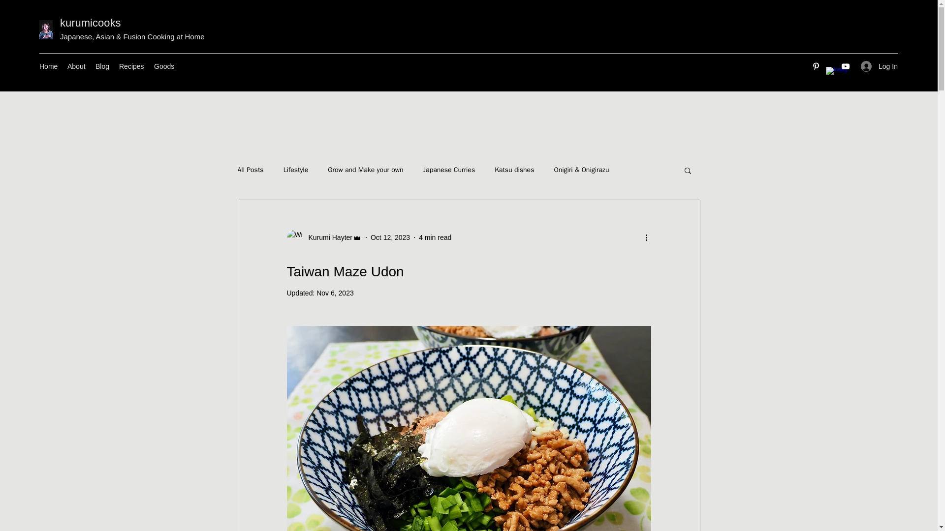 Image resolution: width=945 pixels, height=531 pixels. I want to click on Kurumi Hayter, so click(327, 237).